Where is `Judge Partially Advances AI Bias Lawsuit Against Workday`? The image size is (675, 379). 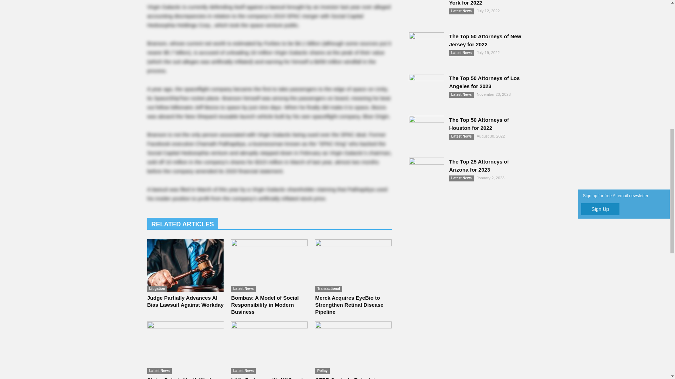
Judge Partially Advances AI Bias Lawsuit Against Workday is located at coordinates (185, 301).